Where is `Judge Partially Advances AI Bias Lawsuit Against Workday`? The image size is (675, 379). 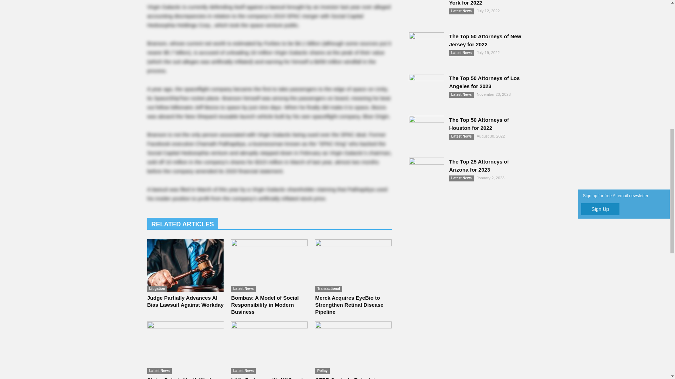
Judge Partially Advances AI Bias Lawsuit Against Workday is located at coordinates (185, 301).